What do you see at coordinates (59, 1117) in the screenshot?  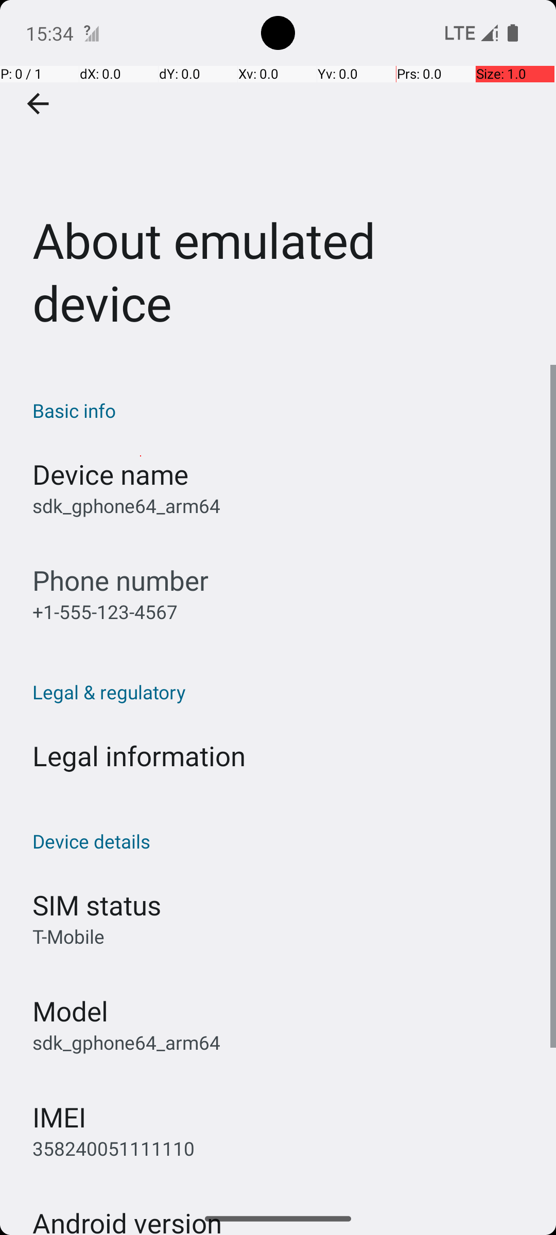 I see `IMEI` at bounding box center [59, 1117].